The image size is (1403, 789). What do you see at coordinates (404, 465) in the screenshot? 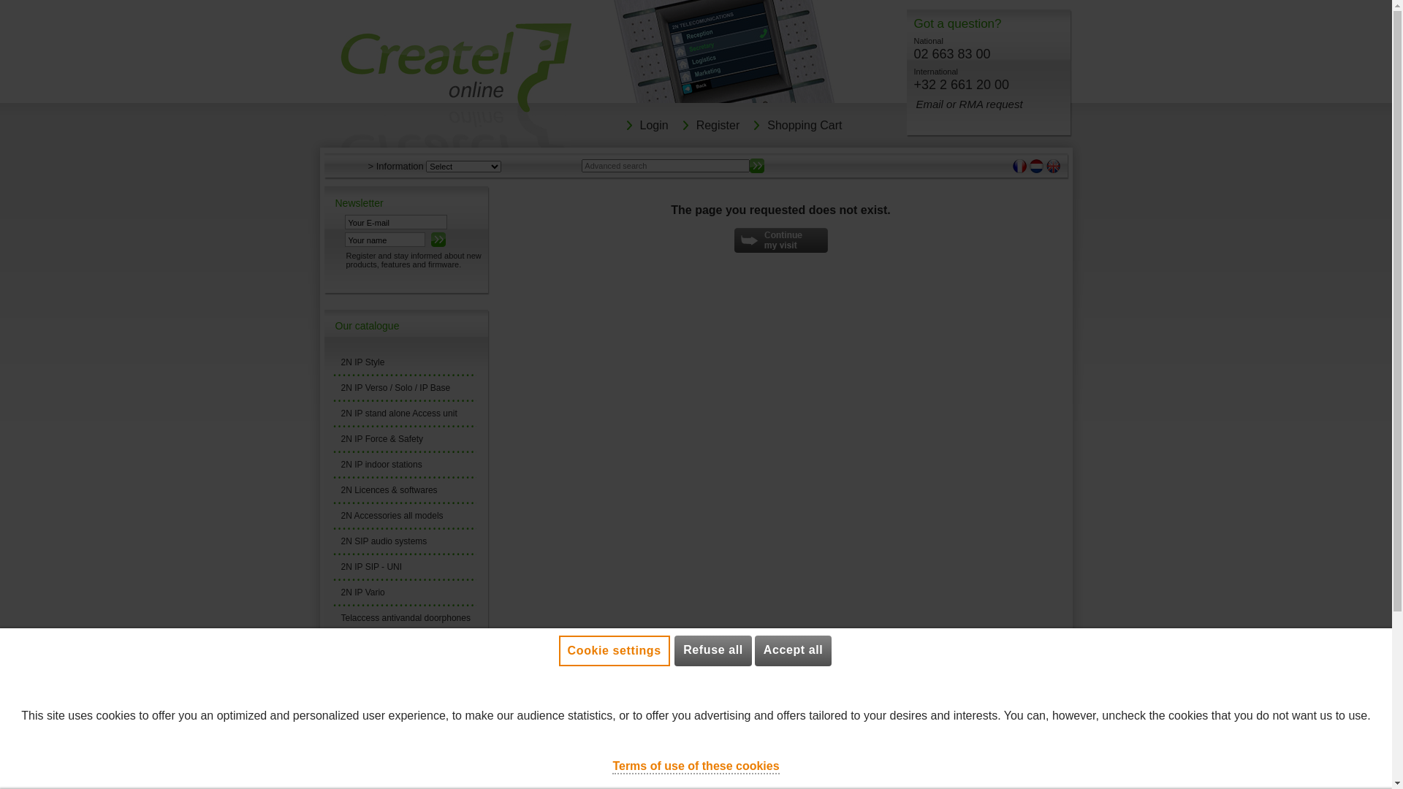
I see `2N IP indoor stations` at bounding box center [404, 465].